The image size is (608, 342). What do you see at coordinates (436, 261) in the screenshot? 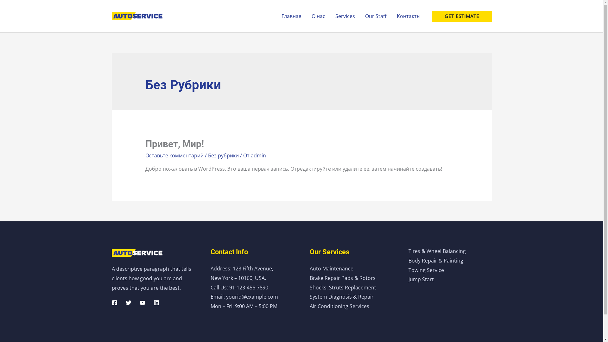
I see `Body Repair & Painting` at bounding box center [436, 261].